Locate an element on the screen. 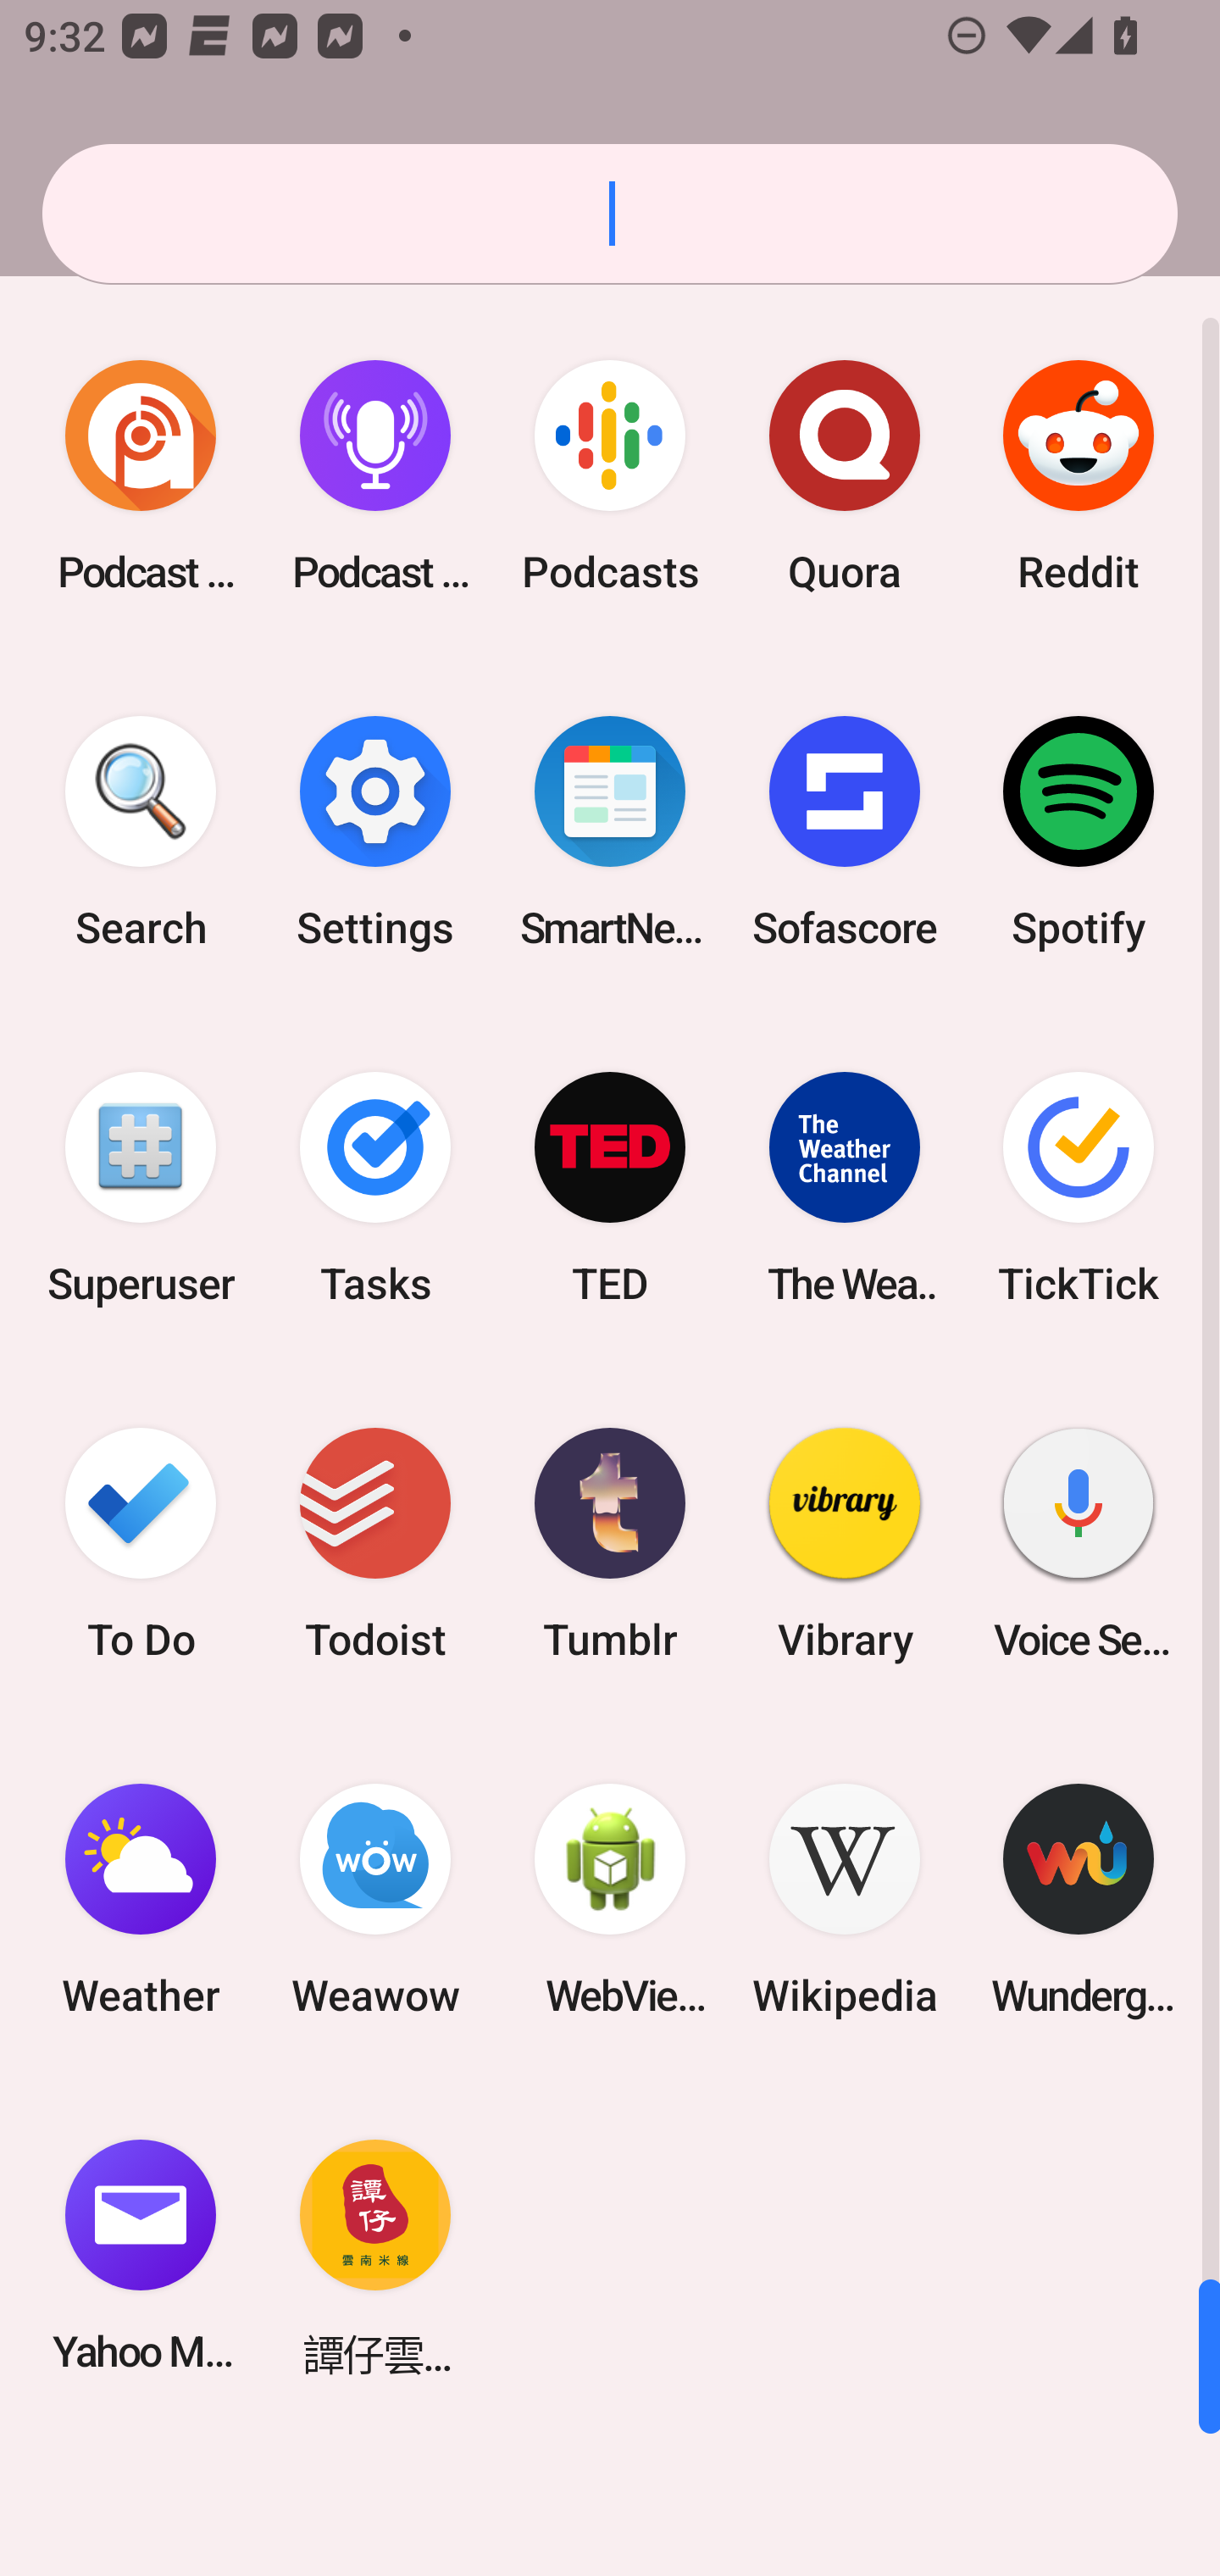 Image resolution: width=1220 pixels, height=2576 pixels. Podcast Player is located at coordinates (375, 476).